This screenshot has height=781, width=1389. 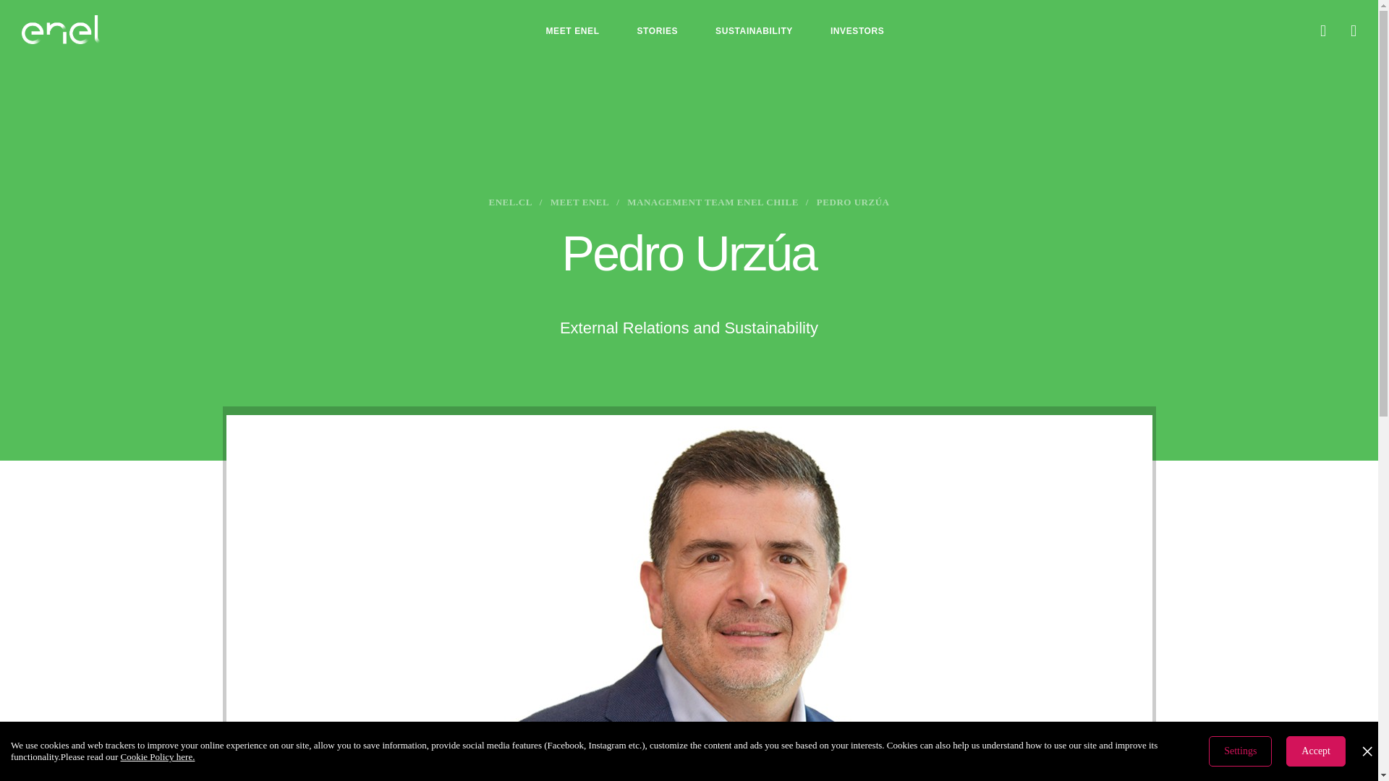 What do you see at coordinates (572, 31) in the screenshot?
I see `MEET ENEL` at bounding box center [572, 31].